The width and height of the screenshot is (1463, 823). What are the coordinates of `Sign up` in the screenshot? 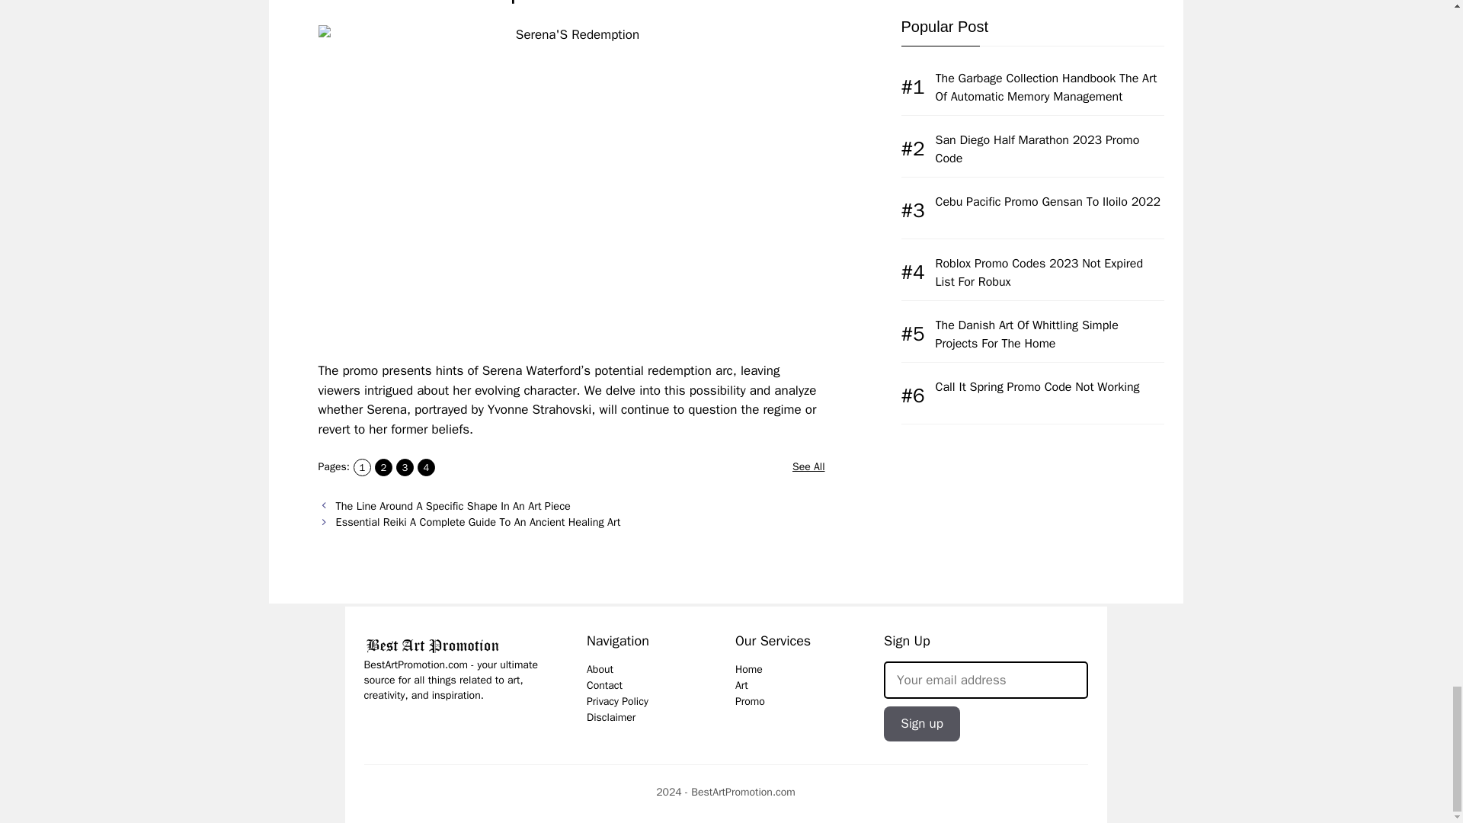 It's located at (921, 724).